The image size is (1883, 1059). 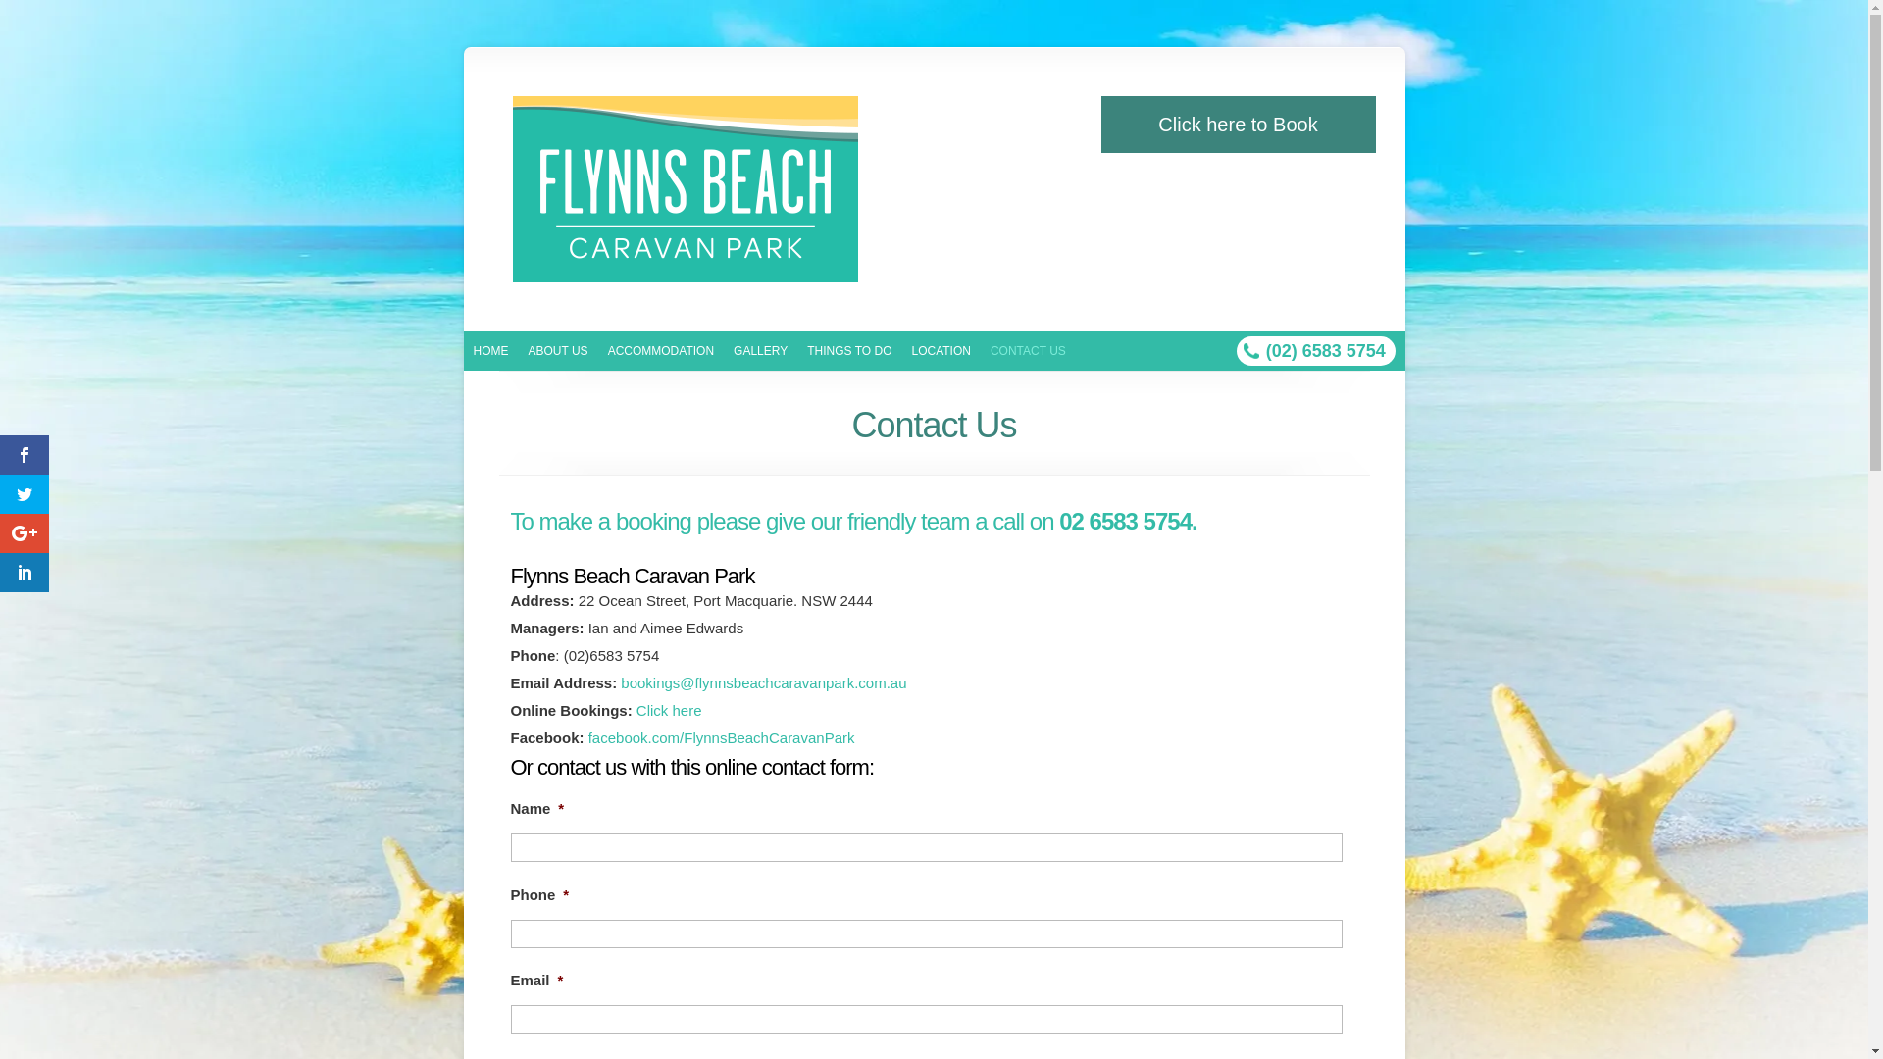 I want to click on LOCATION, so click(x=941, y=351).